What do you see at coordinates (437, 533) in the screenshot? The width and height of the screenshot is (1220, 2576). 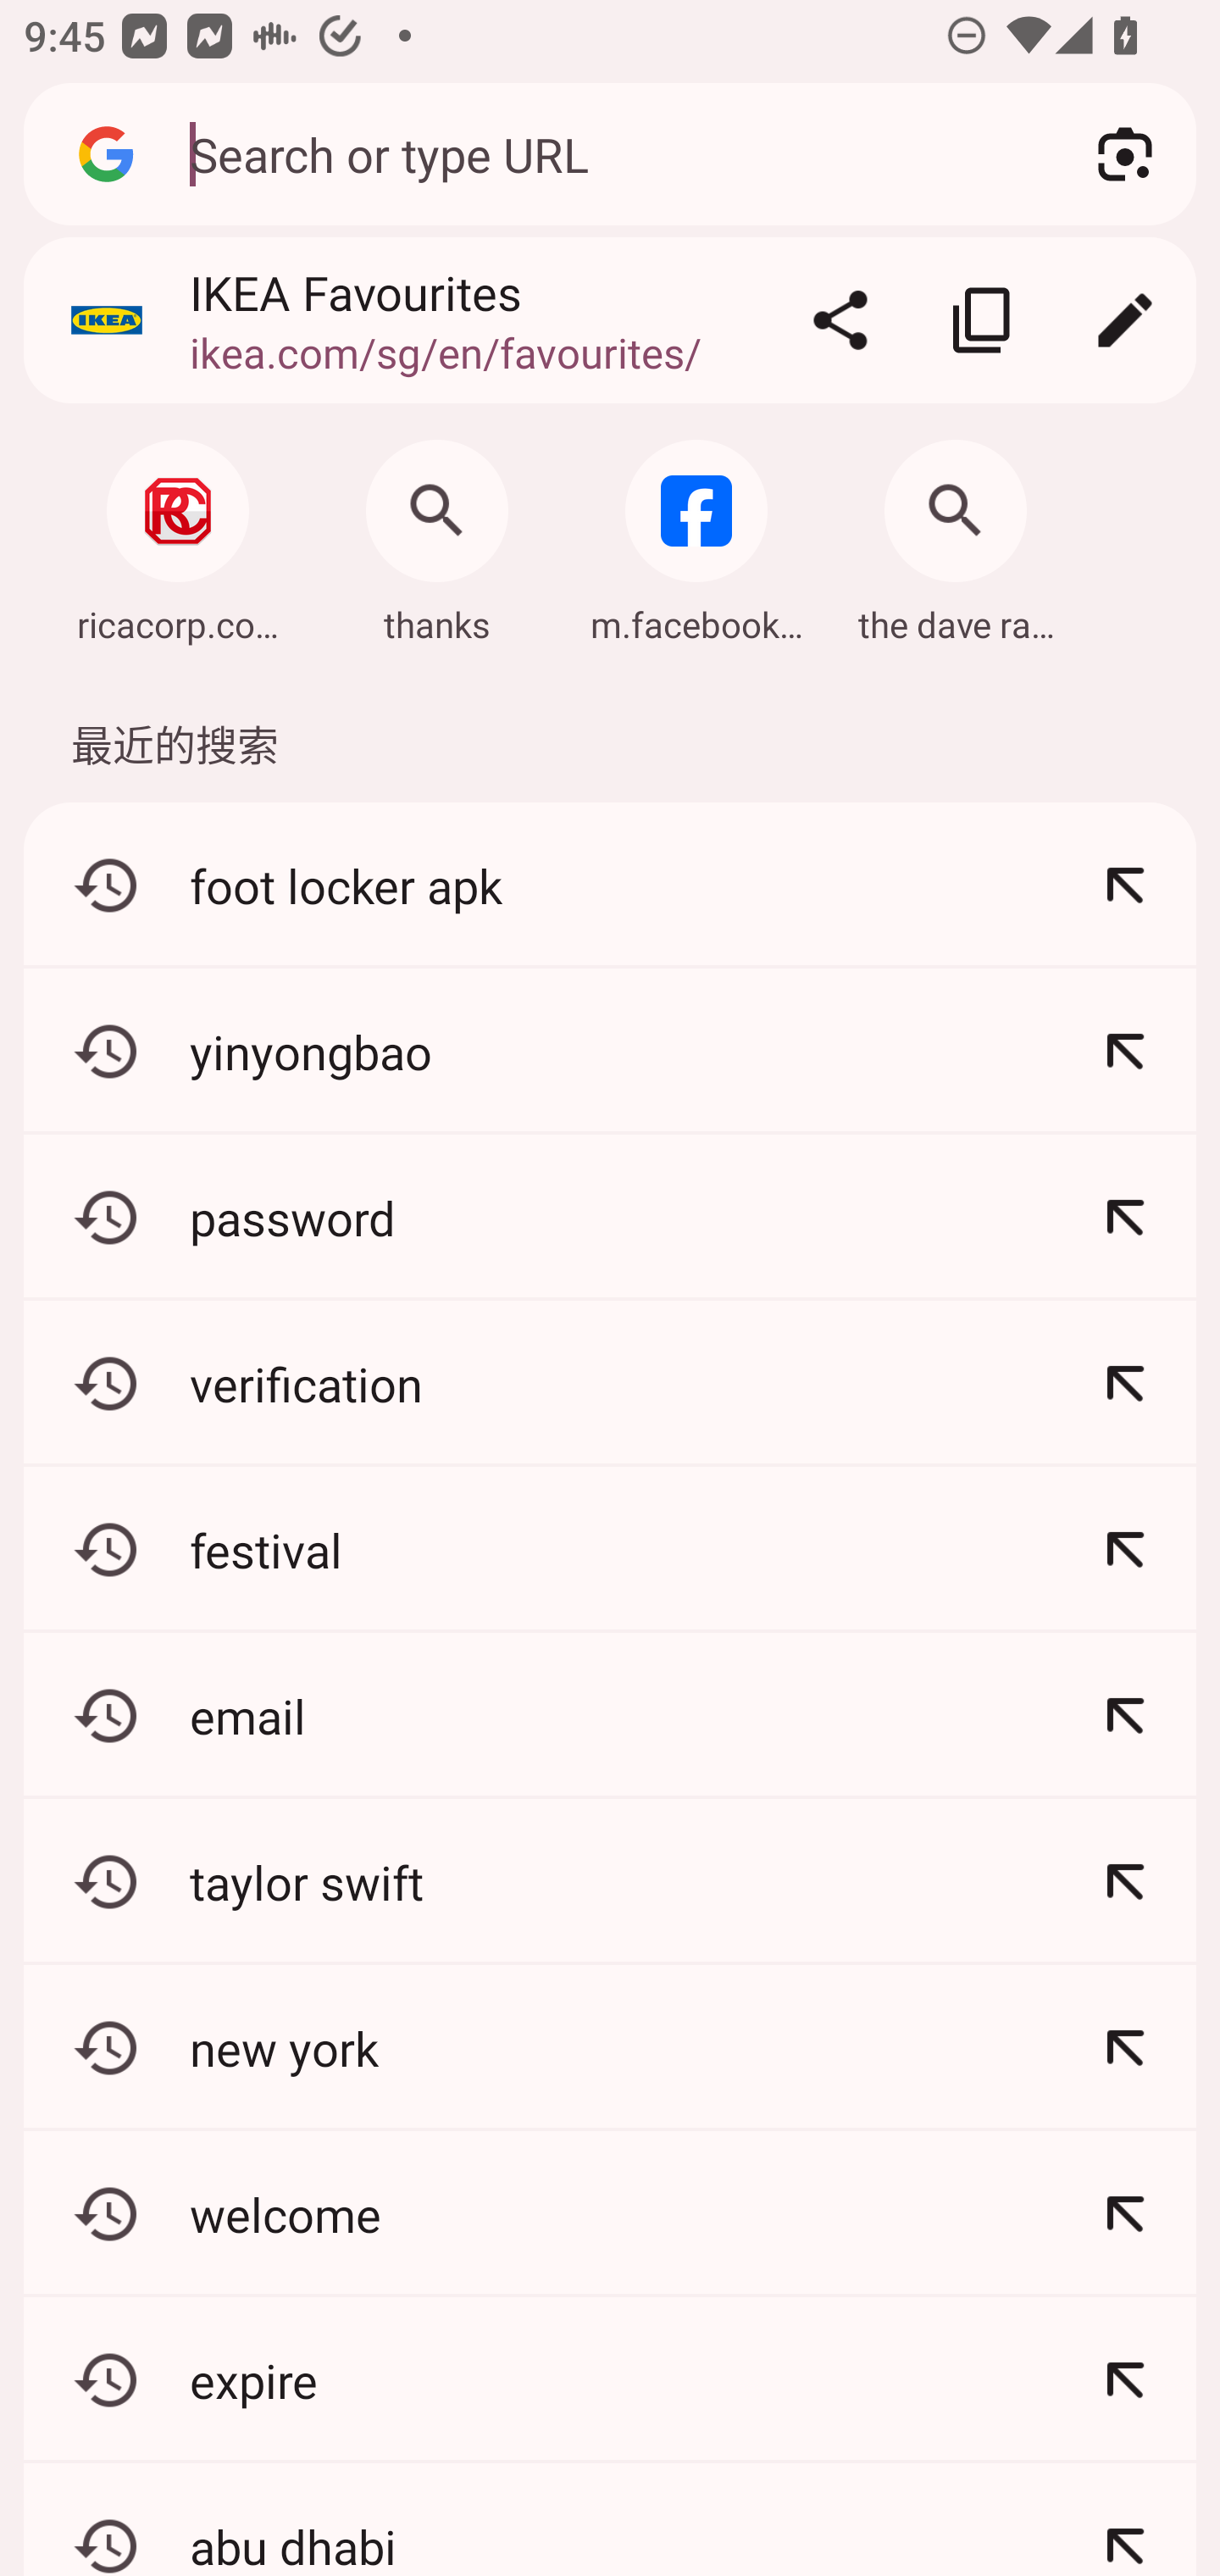 I see `Search: thanks thanks` at bounding box center [437, 533].